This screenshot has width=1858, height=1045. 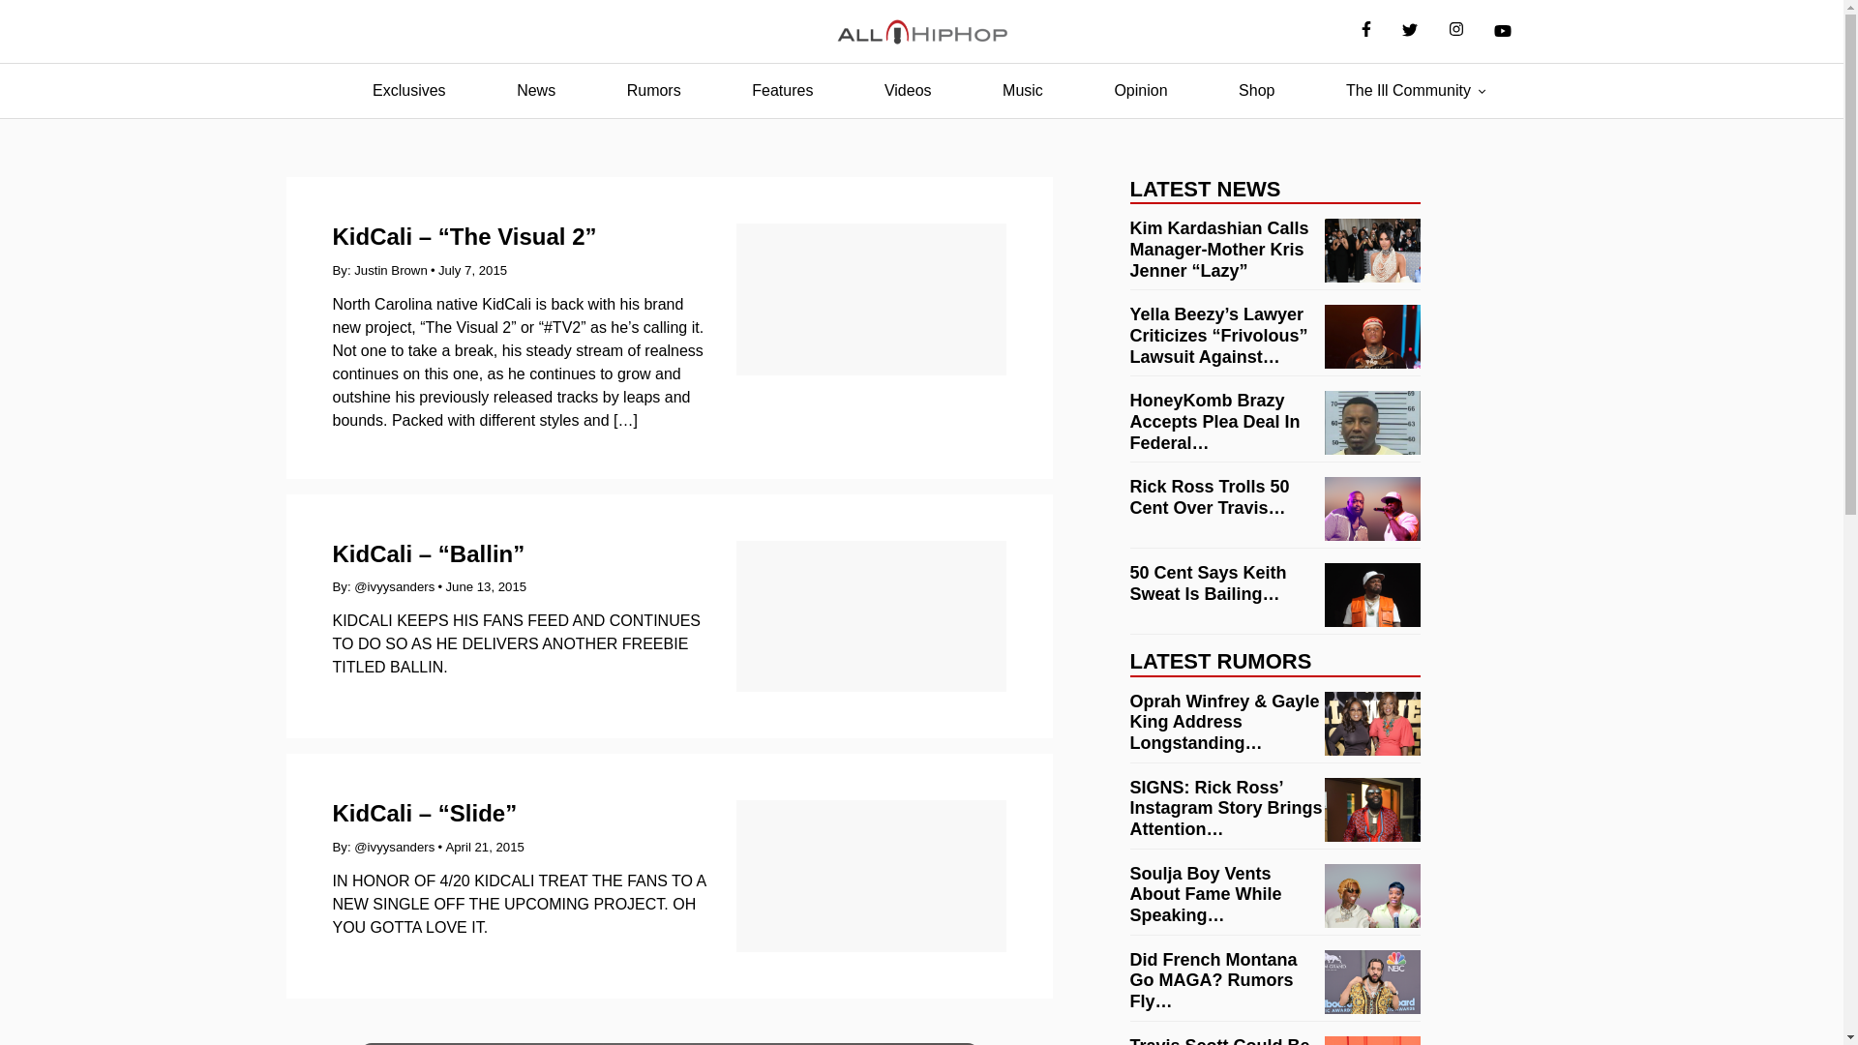 I want to click on News, so click(x=536, y=91).